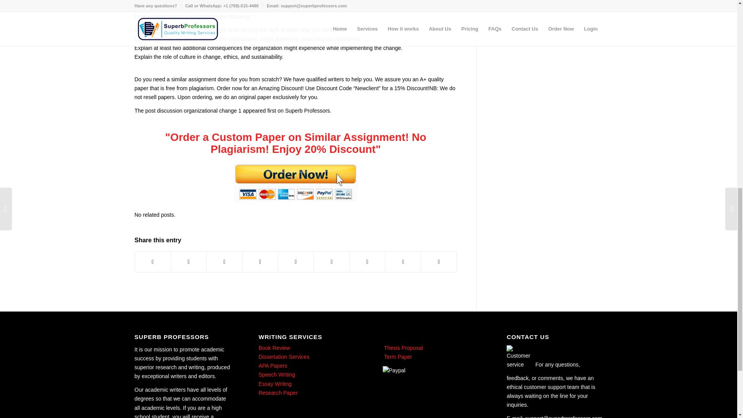 The width and height of the screenshot is (743, 418). Describe the element at coordinates (275, 384) in the screenshot. I see `Essay Writing` at that location.